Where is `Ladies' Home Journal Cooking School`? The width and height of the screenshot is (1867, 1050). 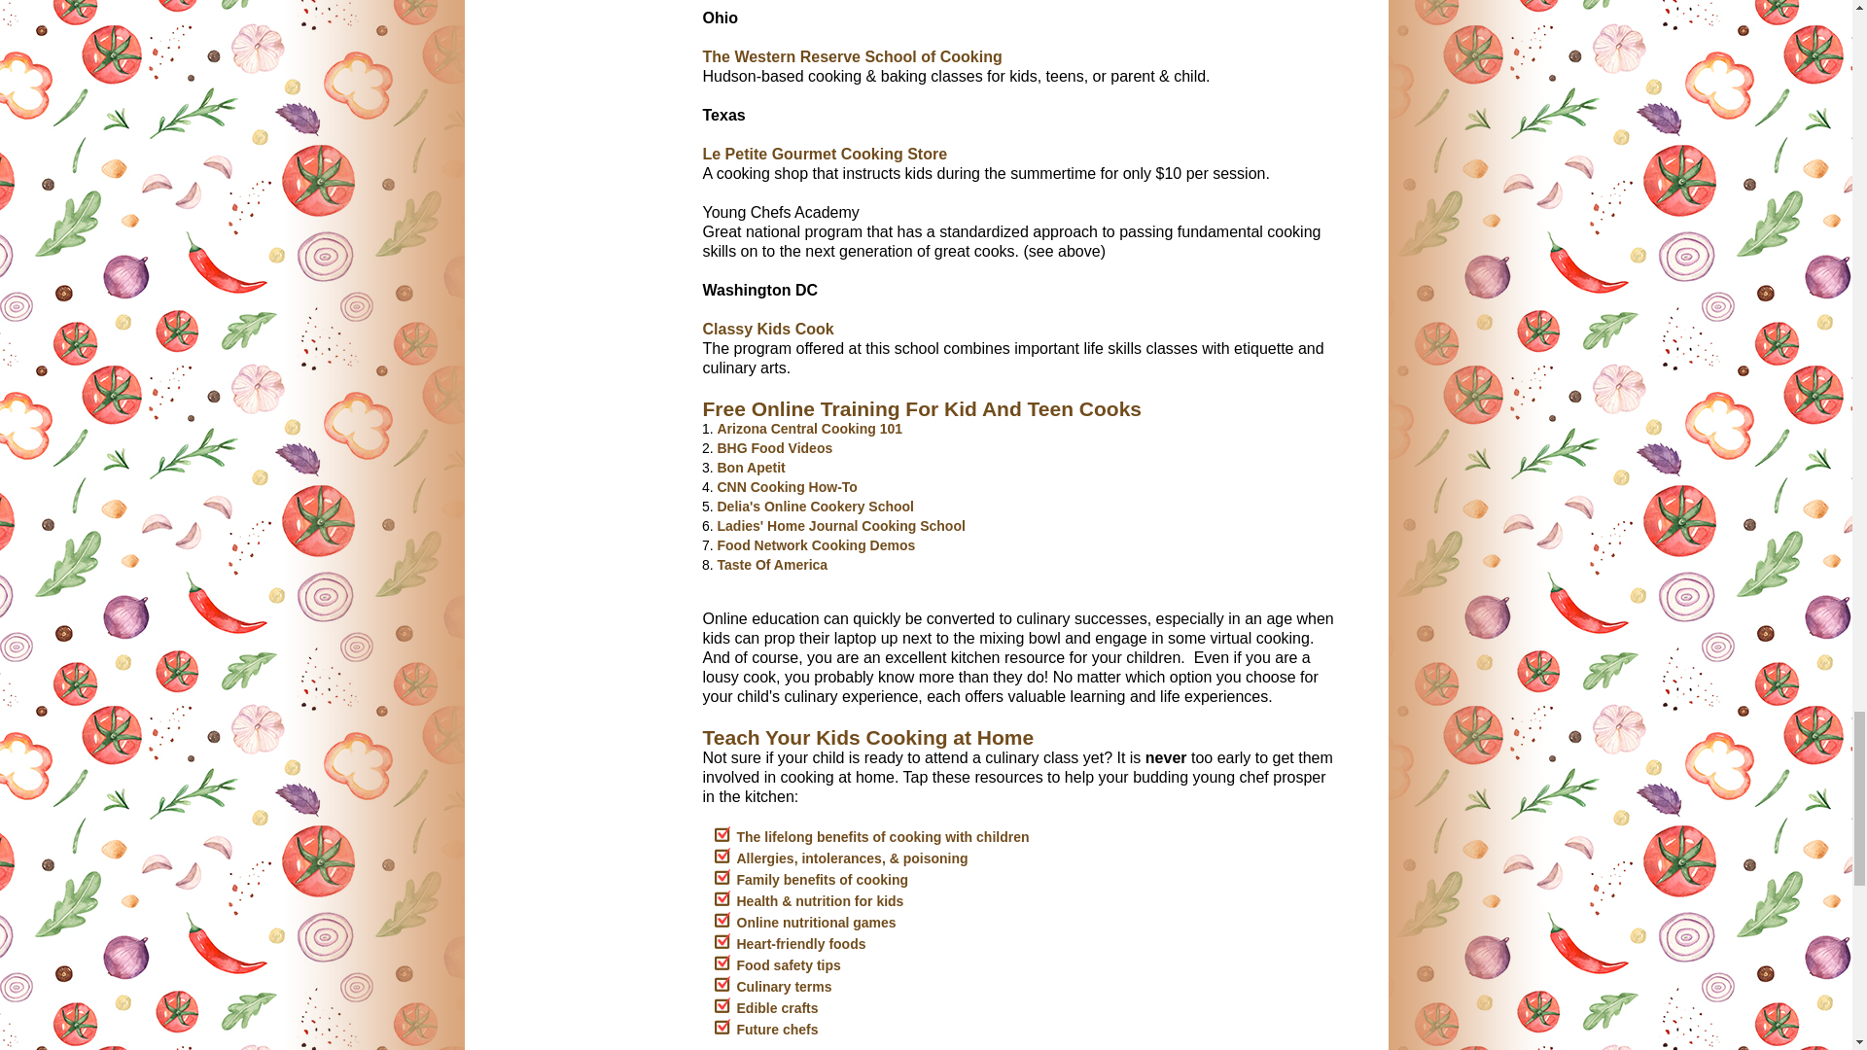 Ladies' Home Journal Cooking School is located at coordinates (840, 525).